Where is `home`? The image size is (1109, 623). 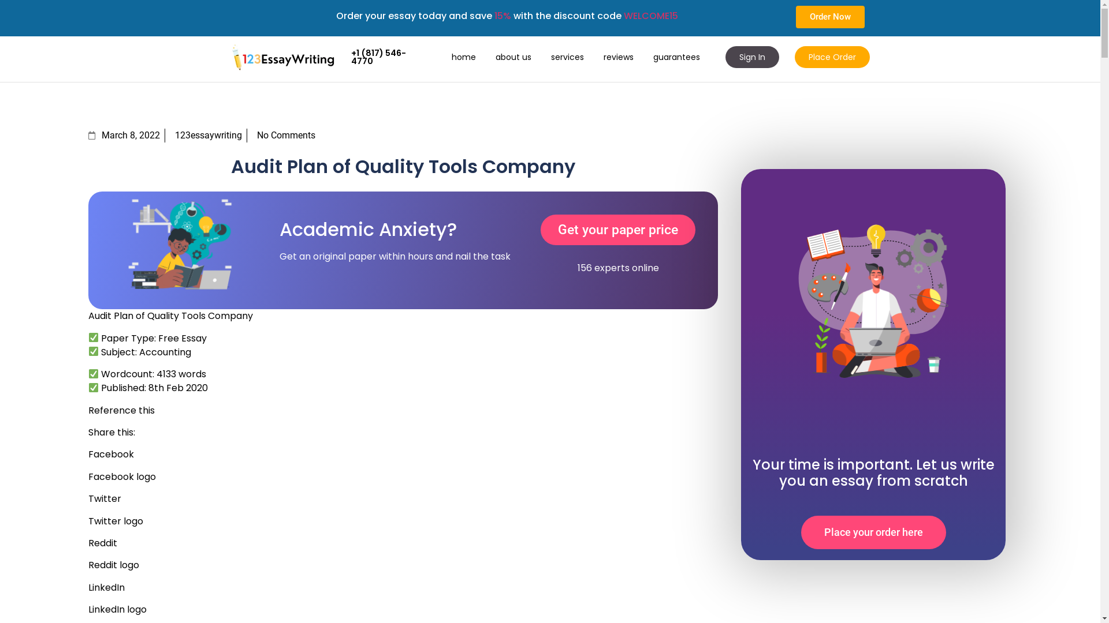 home is located at coordinates (464, 57).